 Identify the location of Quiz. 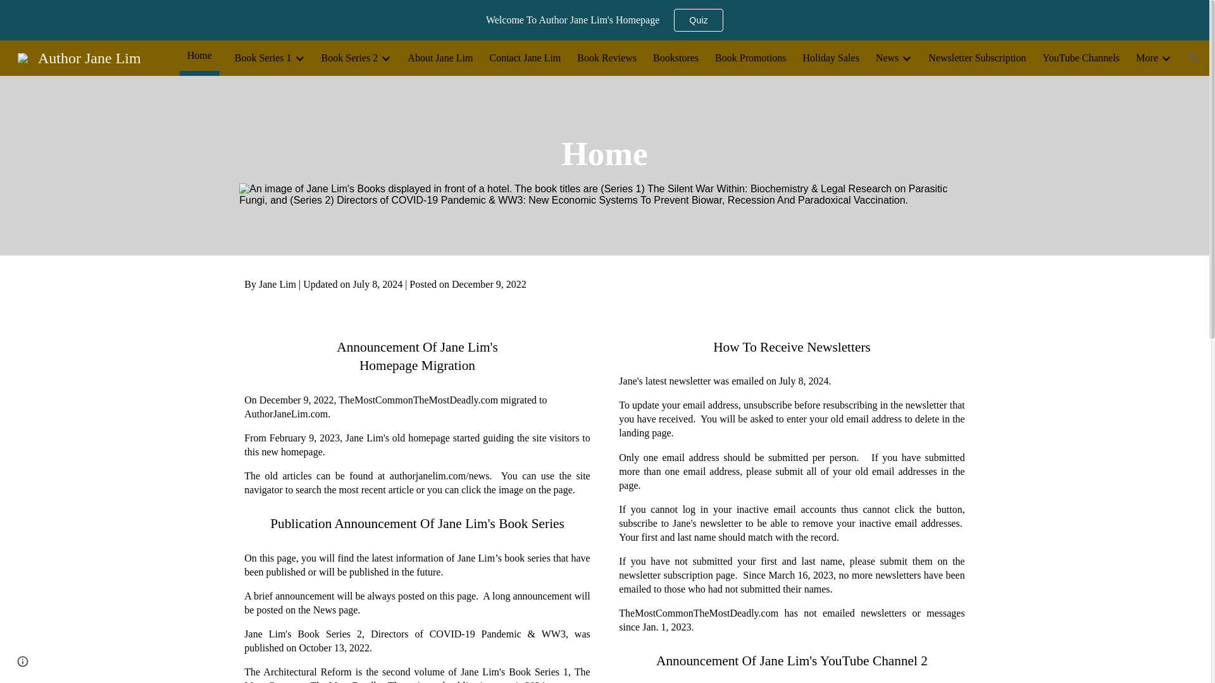
(699, 20).